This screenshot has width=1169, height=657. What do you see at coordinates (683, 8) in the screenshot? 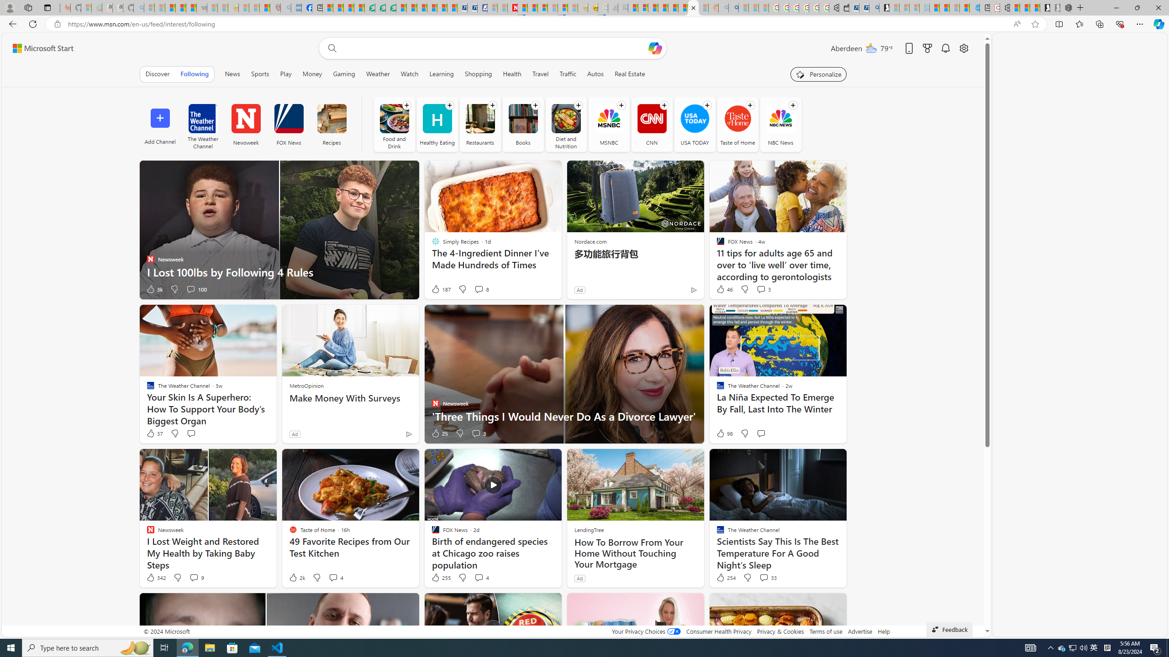
I see `Kinda Frugal - MSN` at bounding box center [683, 8].